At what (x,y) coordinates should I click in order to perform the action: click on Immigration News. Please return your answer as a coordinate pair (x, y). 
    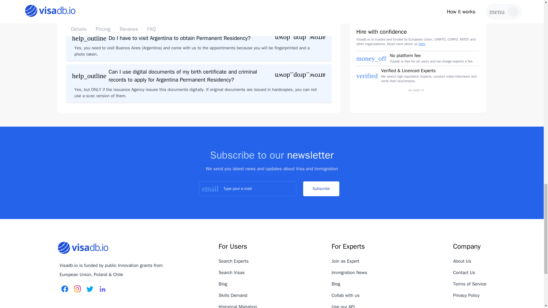
    Looking at the image, I should click on (349, 273).